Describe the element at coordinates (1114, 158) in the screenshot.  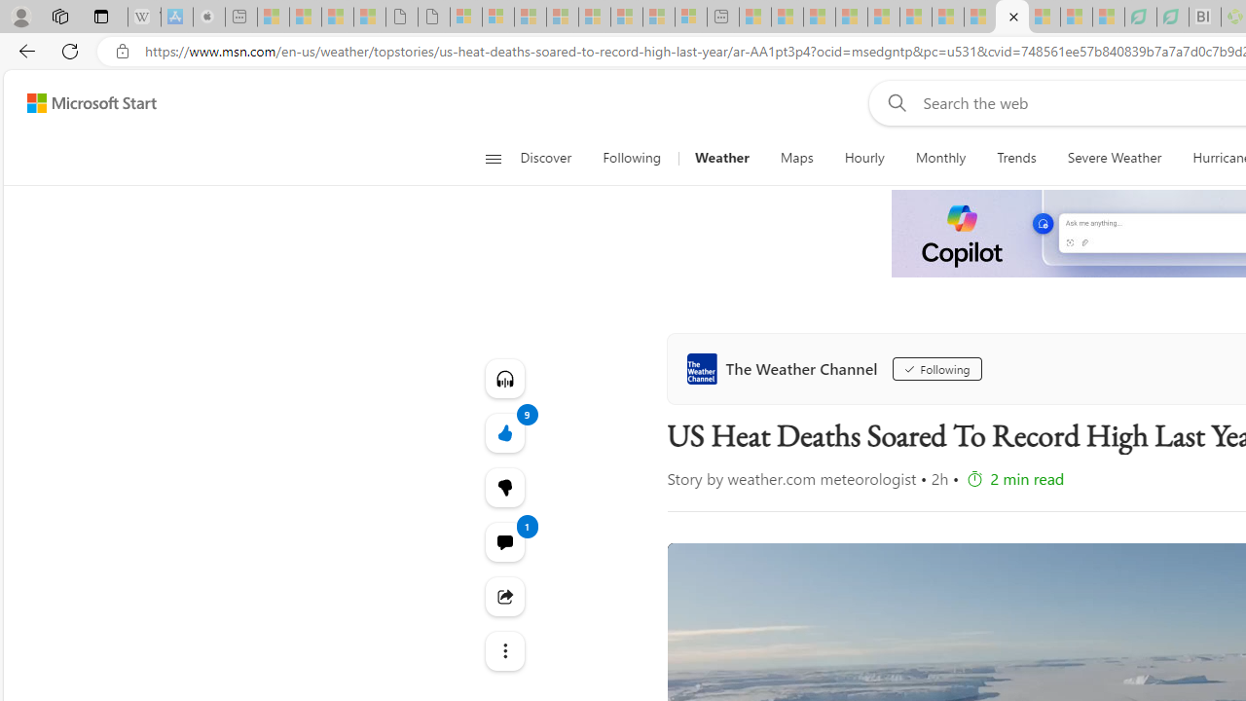
I see `Severe Weather` at that location.